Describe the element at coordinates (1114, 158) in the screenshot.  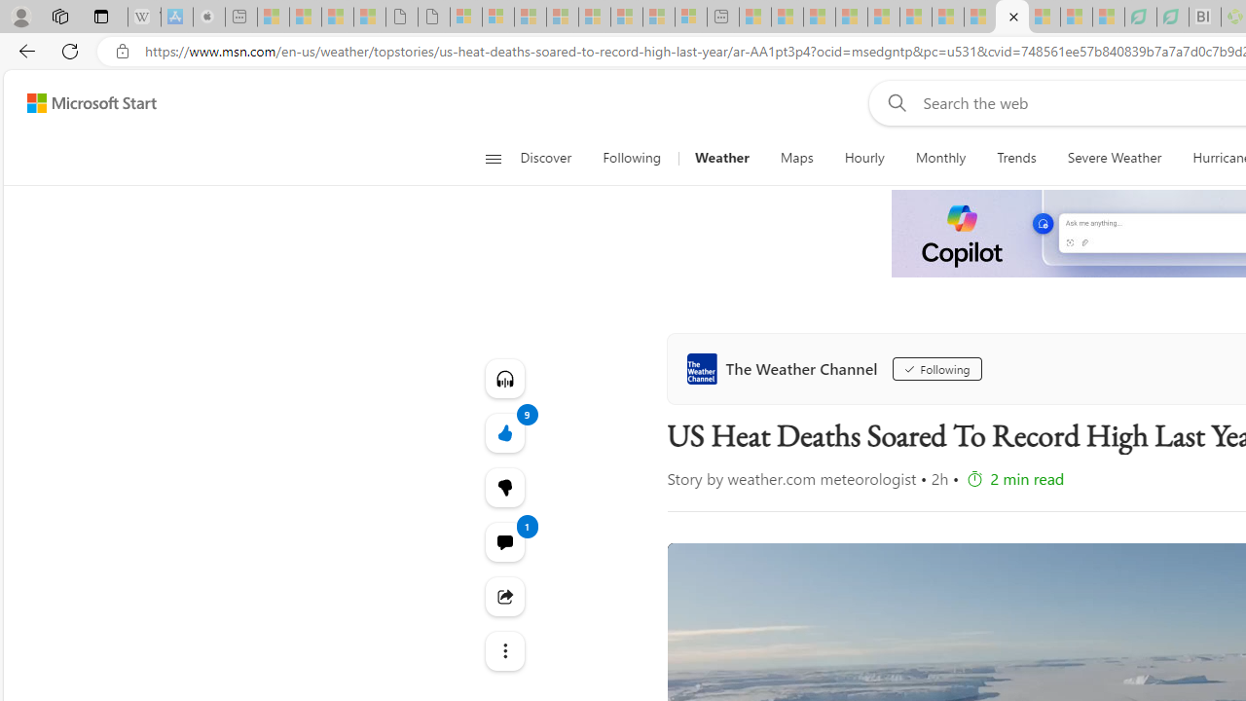
I see `Severe Weather` at that location.